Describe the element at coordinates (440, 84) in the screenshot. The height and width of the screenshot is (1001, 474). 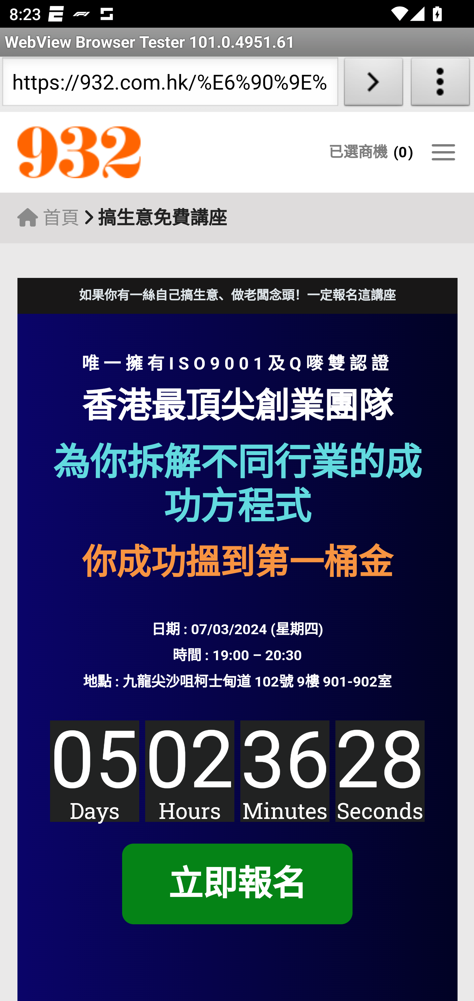
I see `About WebView` at that location.